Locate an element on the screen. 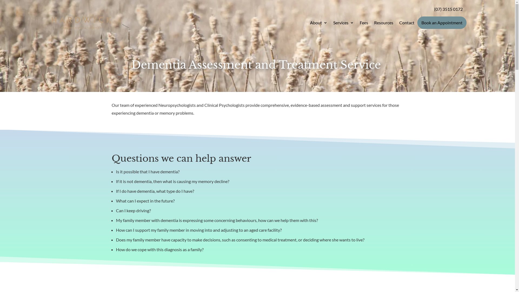 This screenshot has height=292, width=519. Services is located at coordinates (343, 23).